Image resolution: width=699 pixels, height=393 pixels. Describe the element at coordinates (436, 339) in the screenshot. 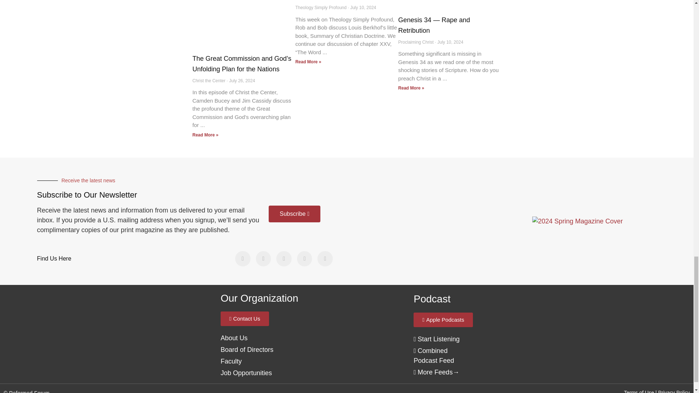

I see `Podcast Feed` at that location.